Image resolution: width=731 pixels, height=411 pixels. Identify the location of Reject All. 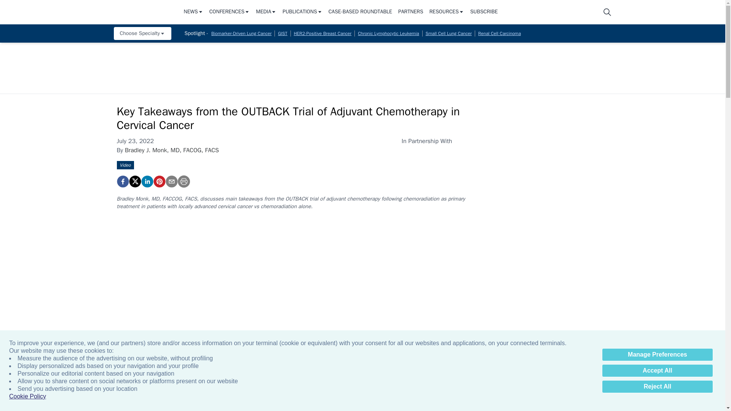
(657, 387).